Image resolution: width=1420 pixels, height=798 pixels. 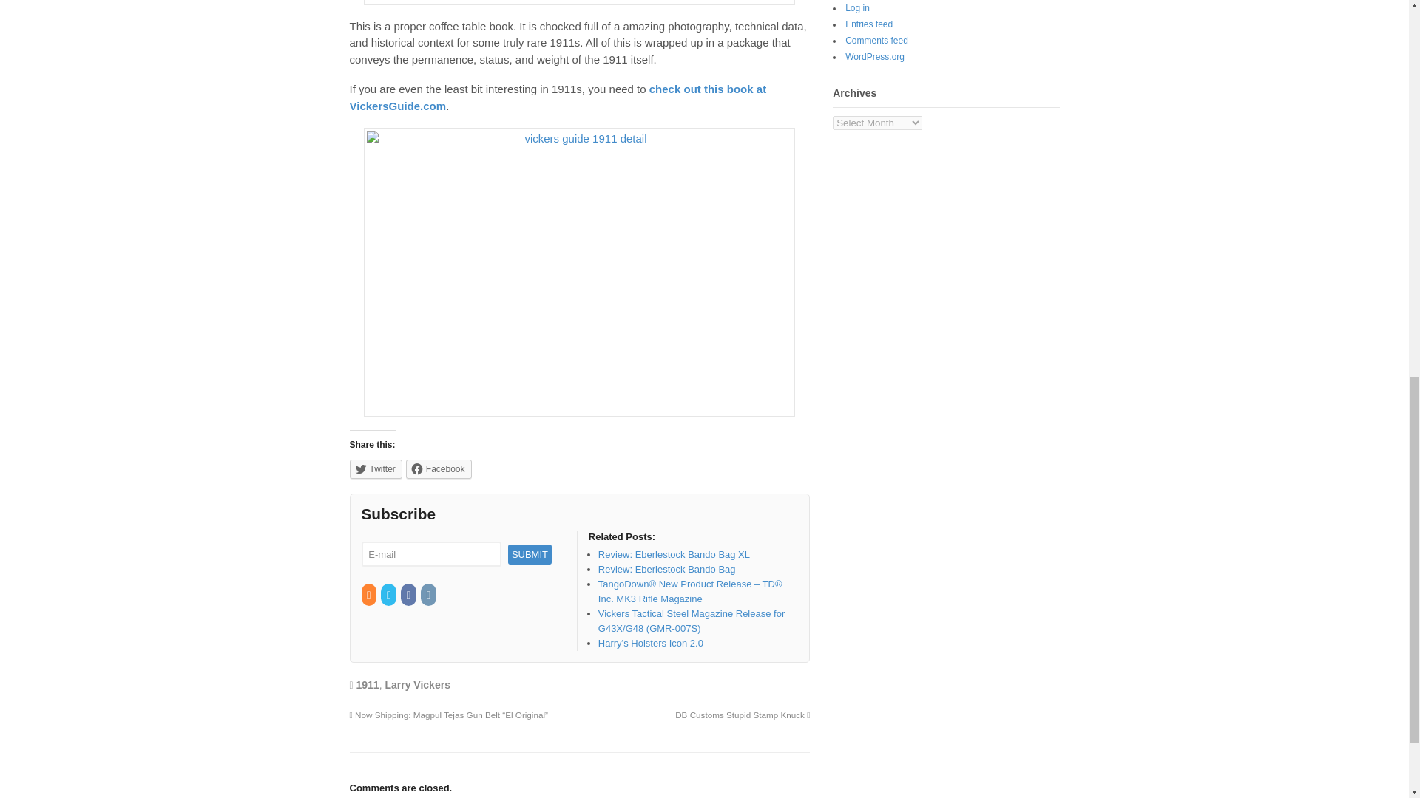 I want to click on Twitter, so click(x=389, y=596).